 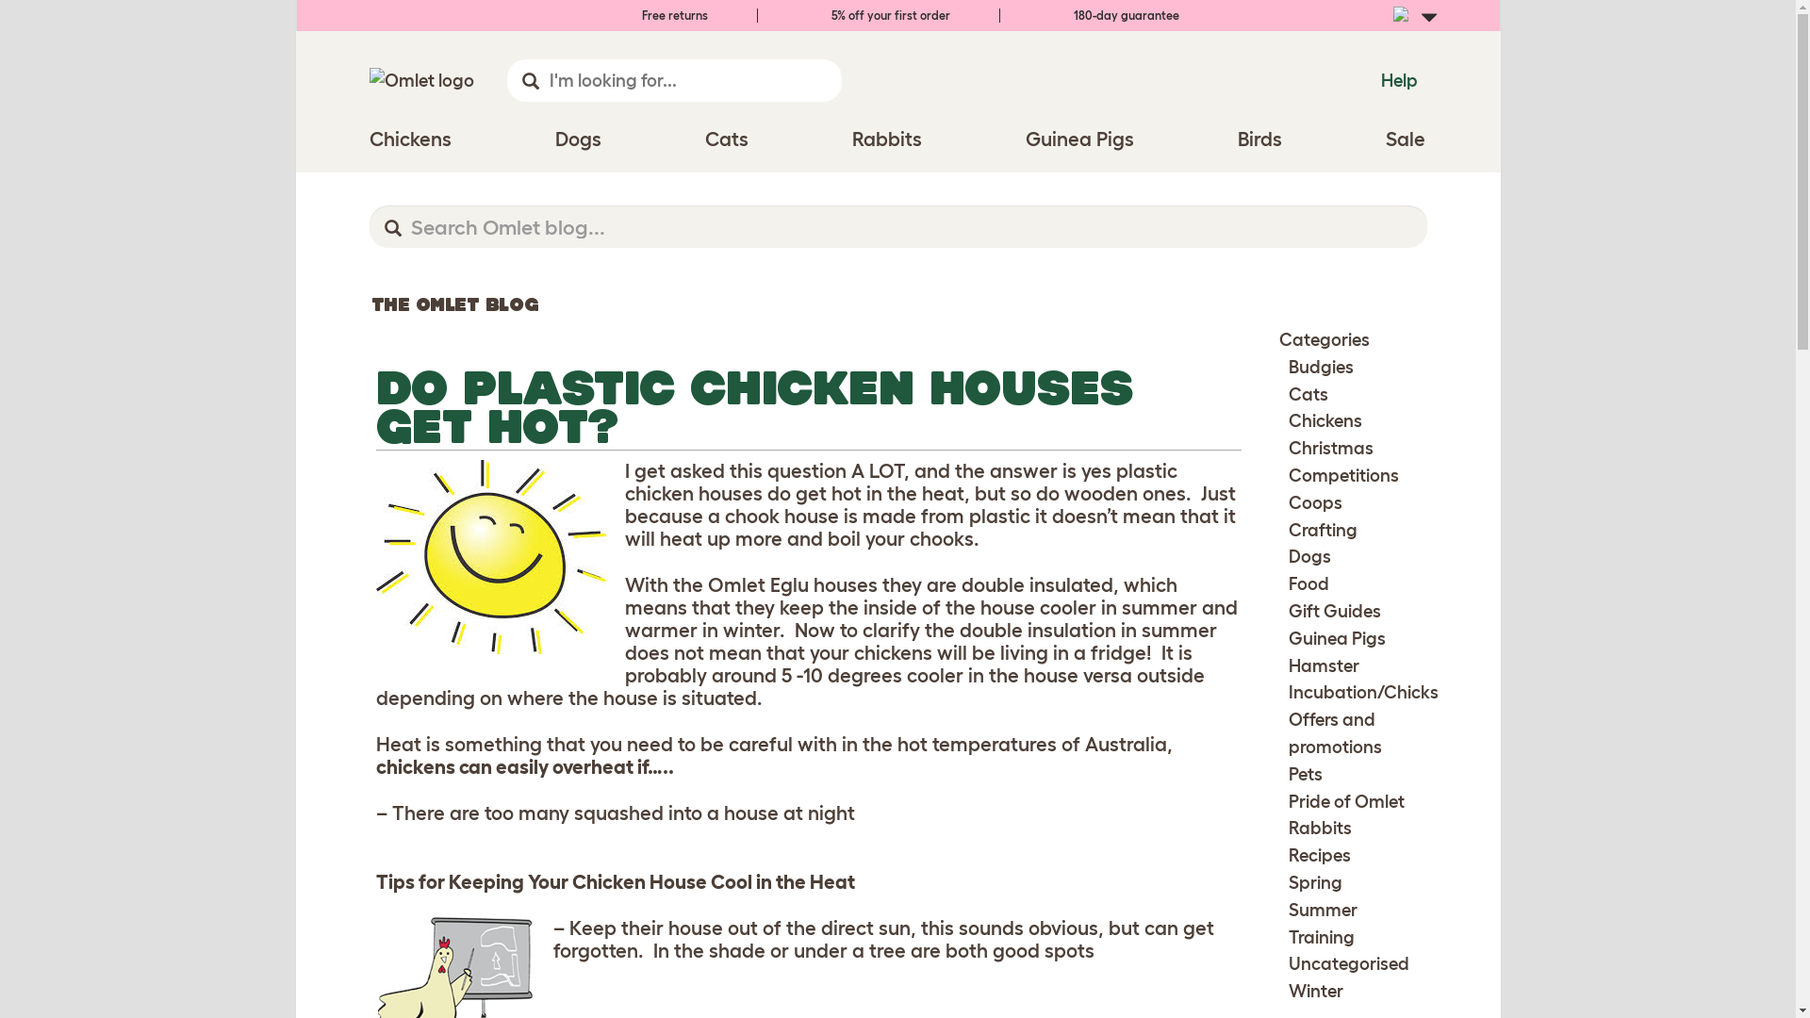 What do you see at coordinates (727, 140) in the screenshot?
I see `Cats` at bounding box center [727, 140].